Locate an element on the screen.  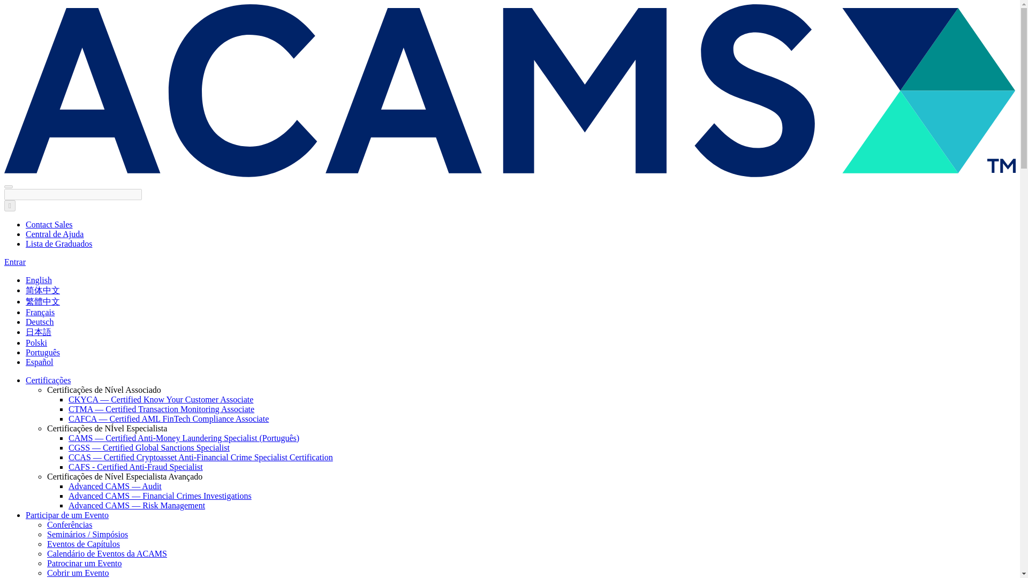
Polski is located at coordinates (36, 343).